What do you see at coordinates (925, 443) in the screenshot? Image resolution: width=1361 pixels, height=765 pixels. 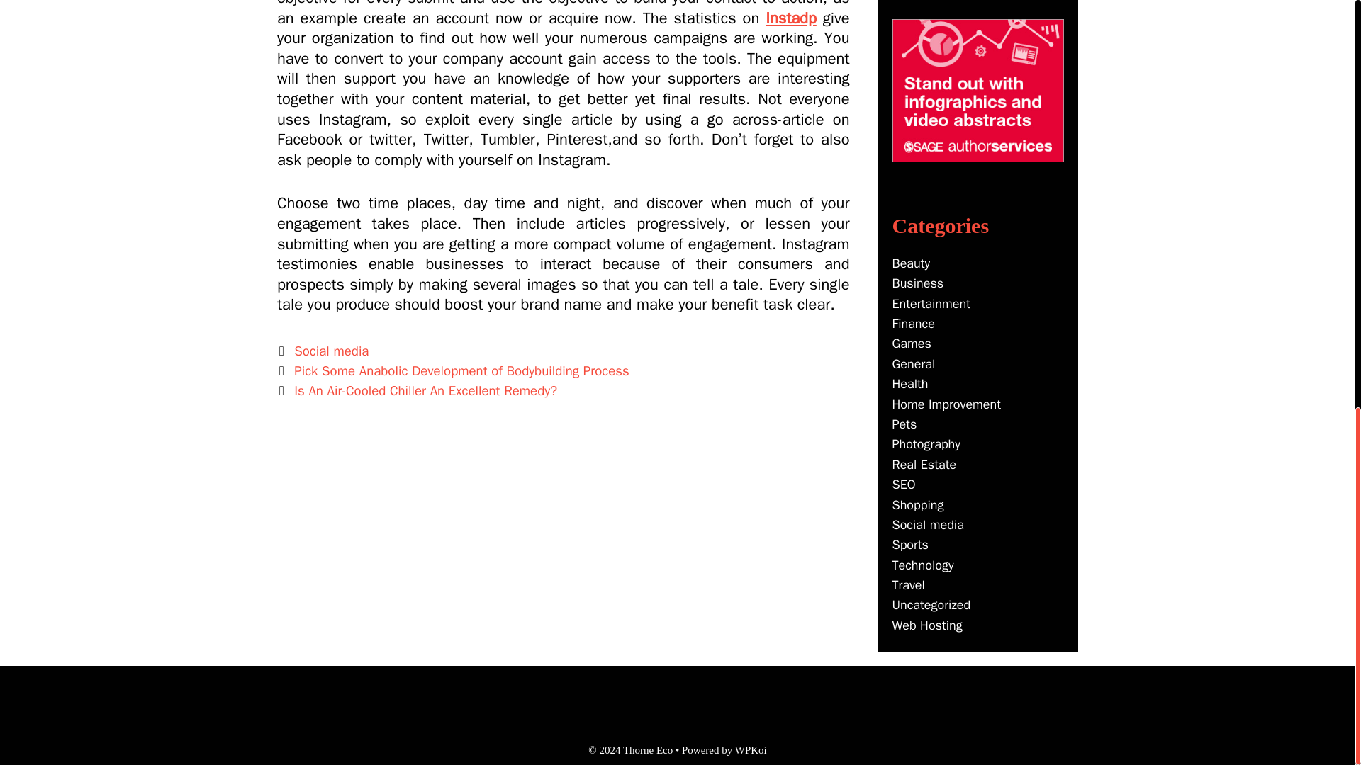 I see `Photography` at bounding box center [925, 443].